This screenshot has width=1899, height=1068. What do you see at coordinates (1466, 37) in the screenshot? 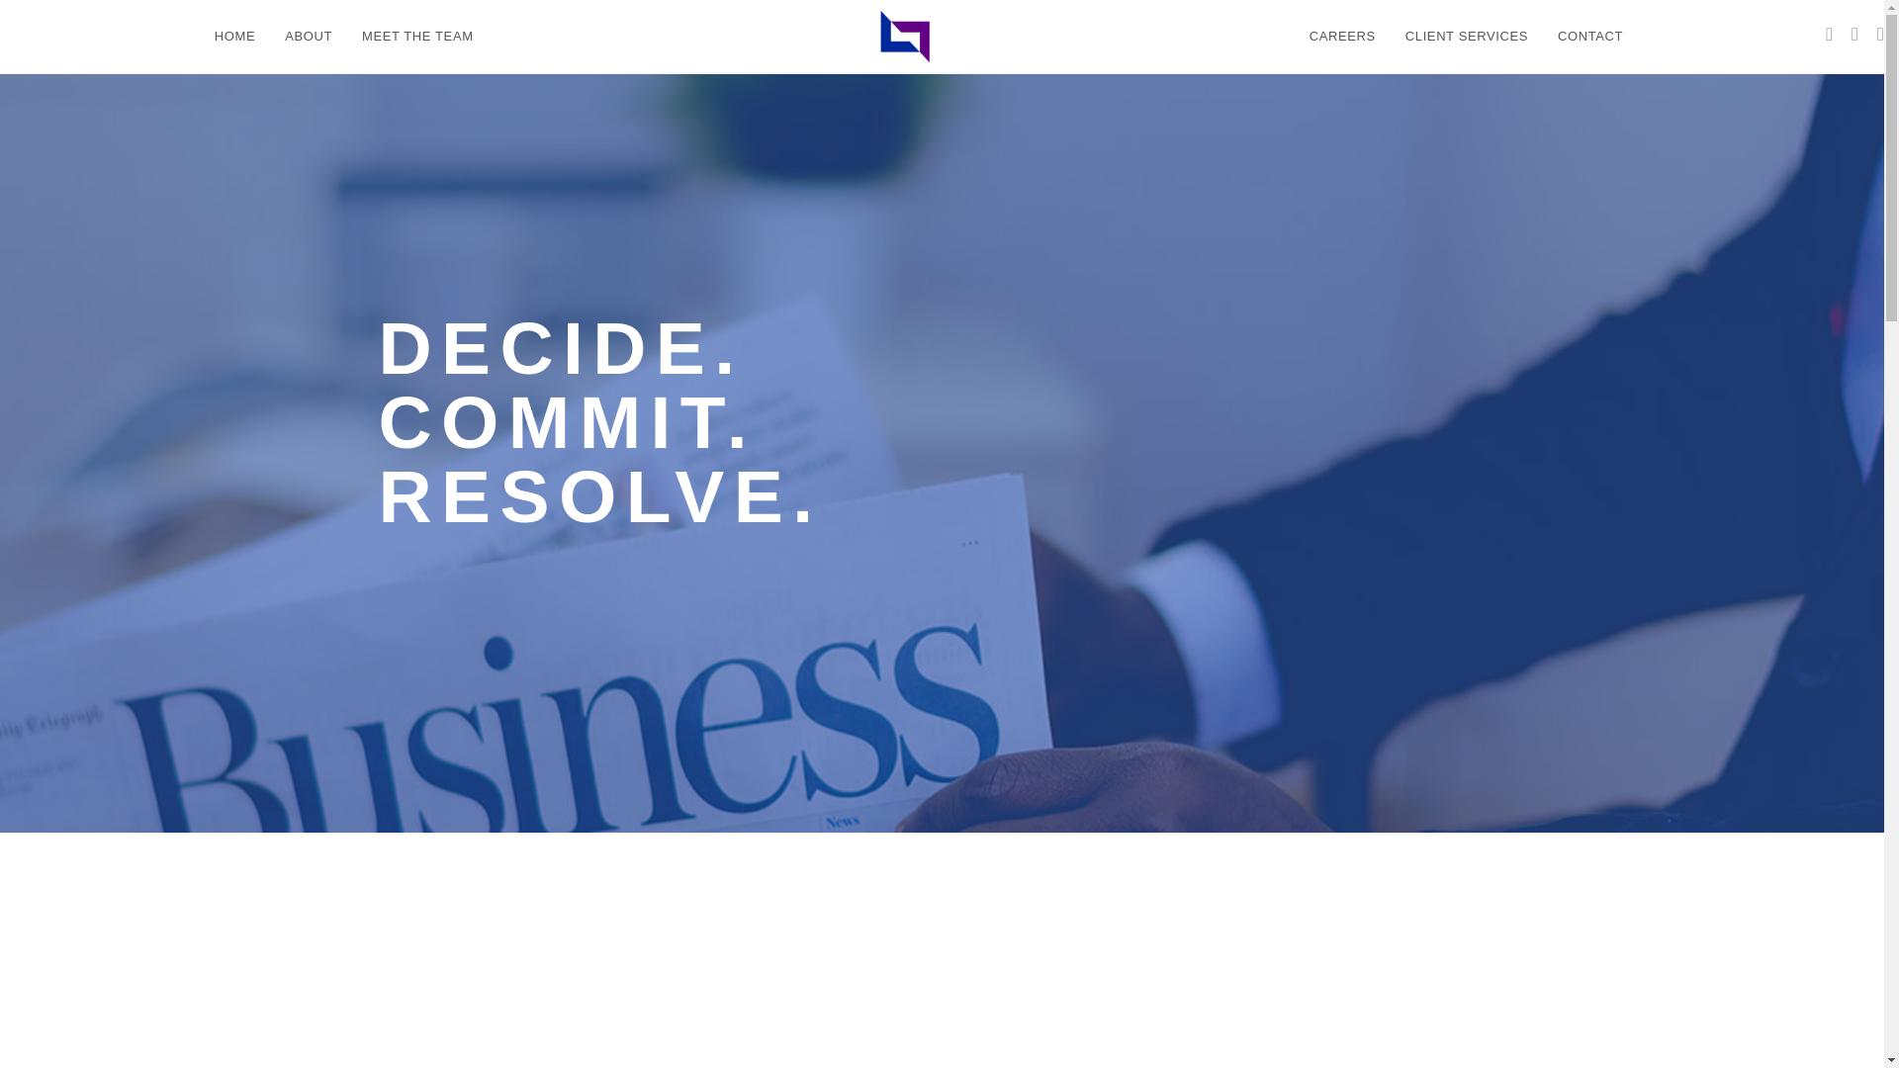
I see `CLIENT SERVICES` at bounding box center [1466, 37].